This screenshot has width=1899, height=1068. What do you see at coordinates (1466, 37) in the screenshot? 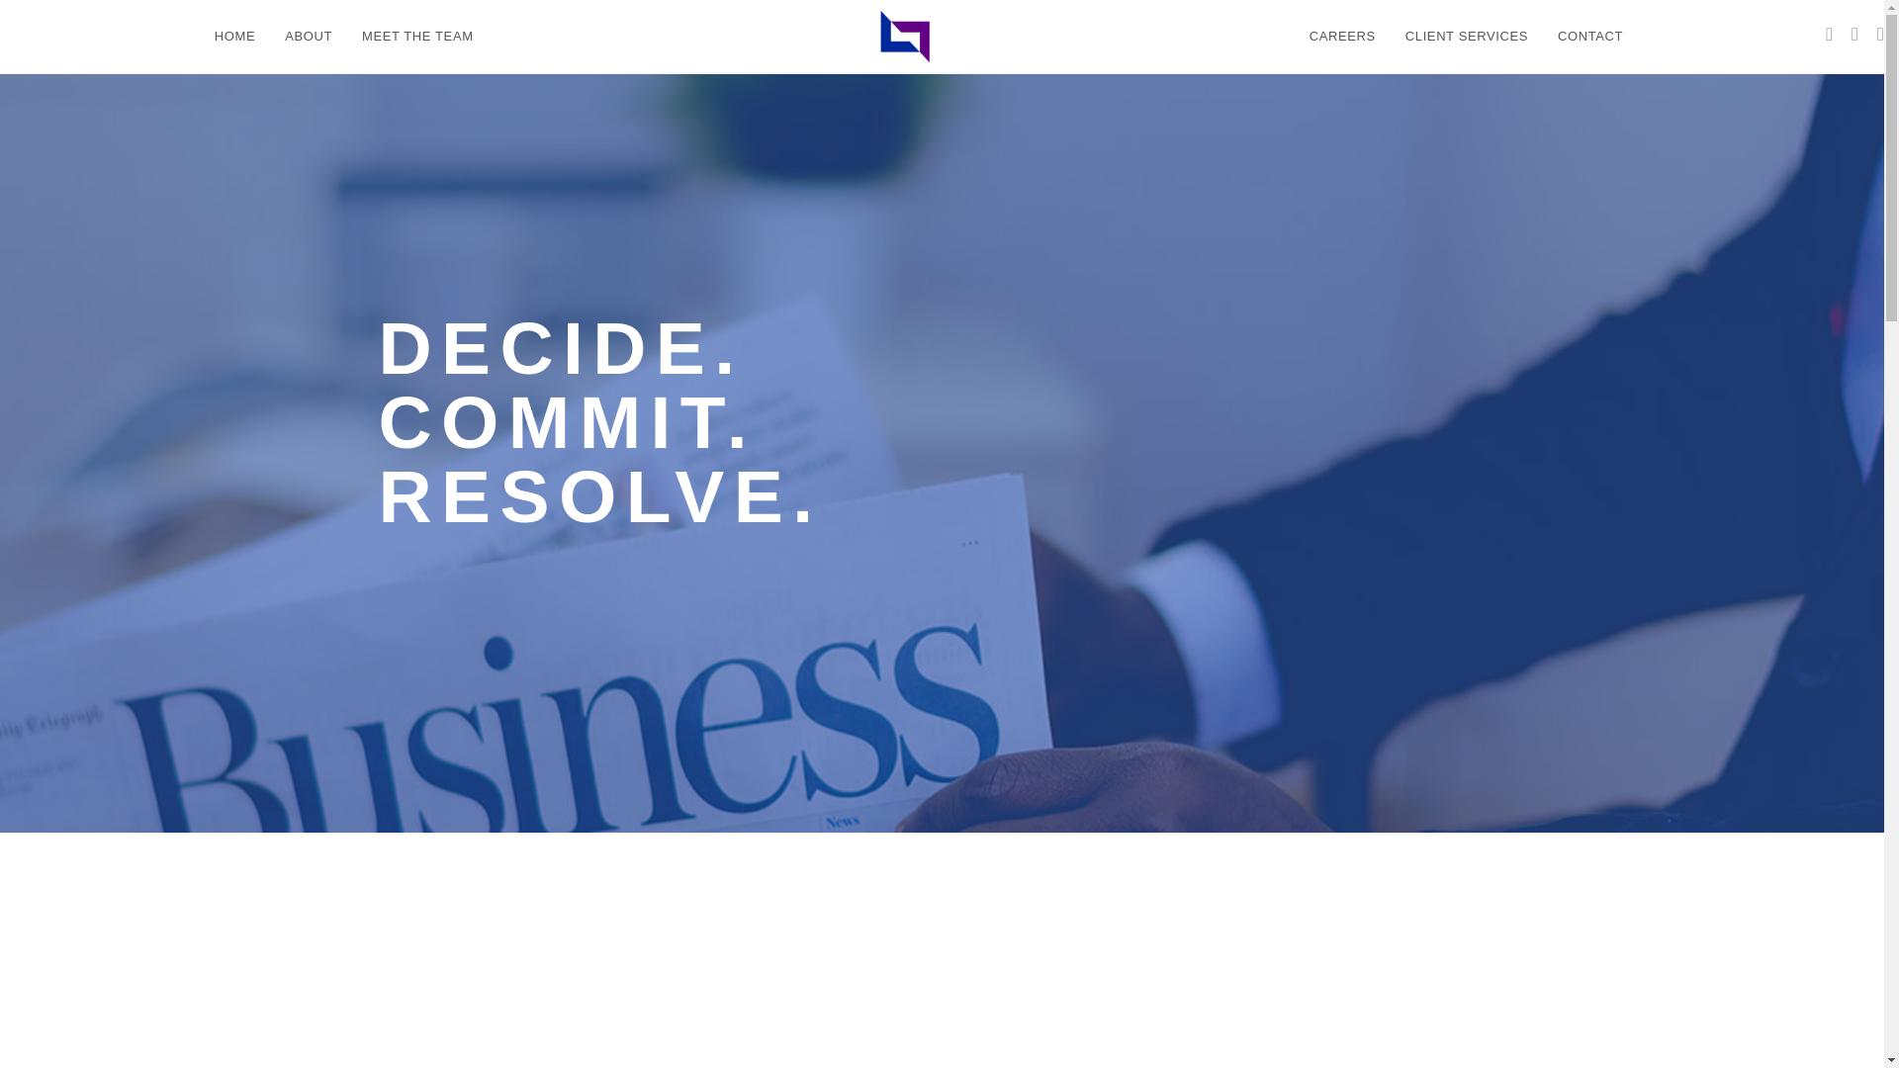
I see `CLIENT SERVICES` at bounding box center [1466, 37].